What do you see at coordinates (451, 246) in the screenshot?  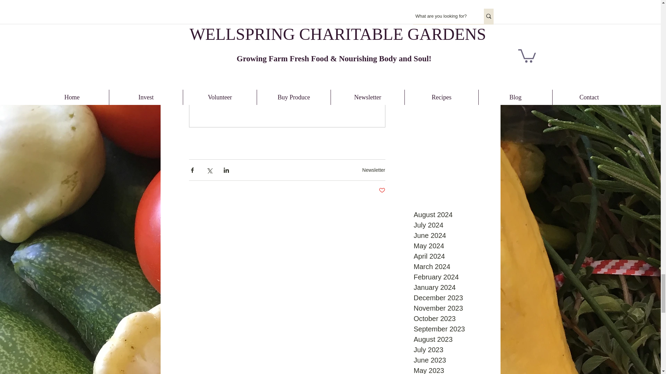 I see `May 2024` at bounding box center [451, 246].